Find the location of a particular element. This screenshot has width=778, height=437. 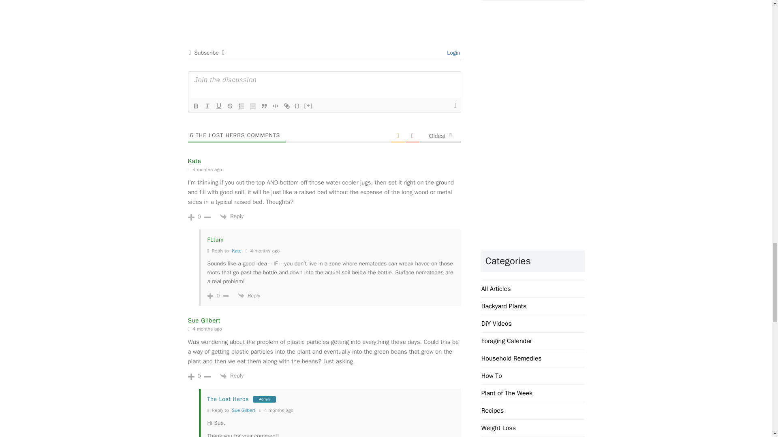

Bold is located at coordinates (196, 106).